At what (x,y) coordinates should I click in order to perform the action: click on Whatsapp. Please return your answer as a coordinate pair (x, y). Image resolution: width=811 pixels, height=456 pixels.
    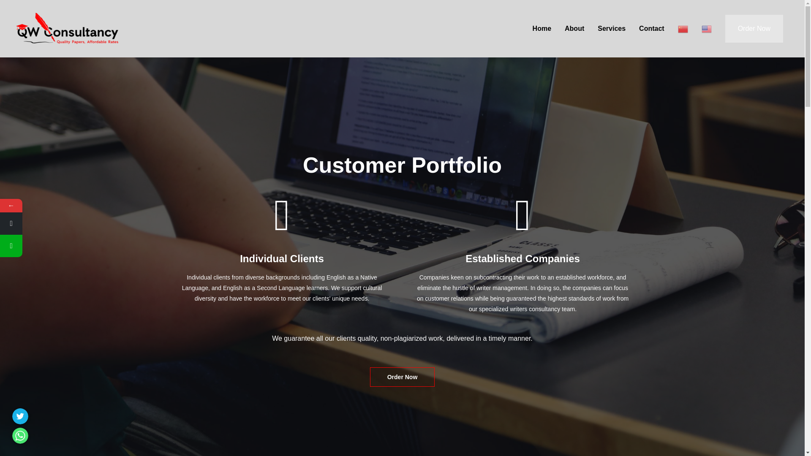
    Looking at the image, I should click on (20, 436).